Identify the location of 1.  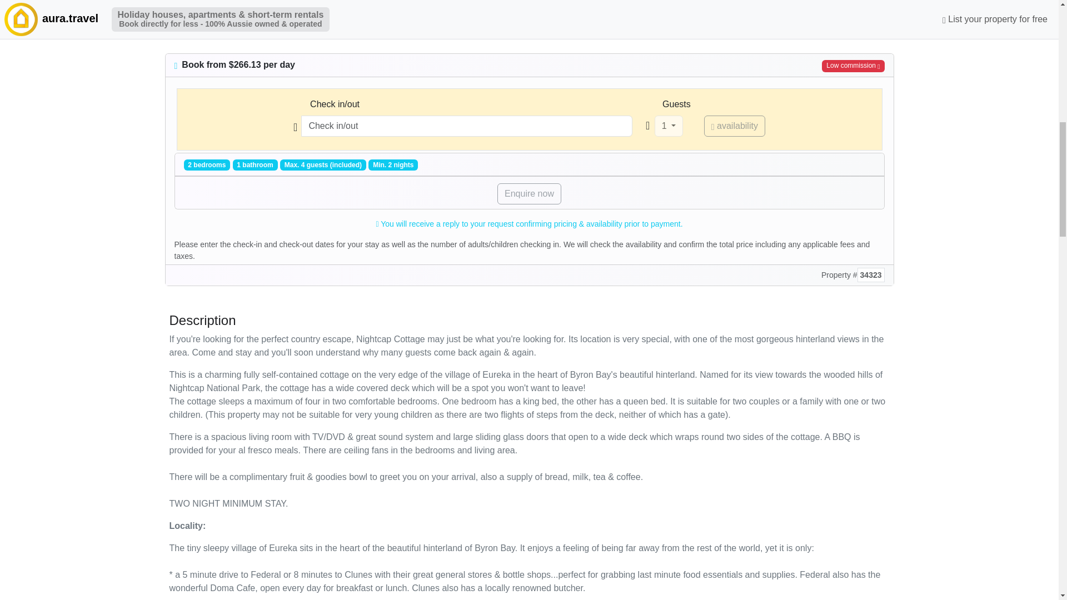
(669, 126).